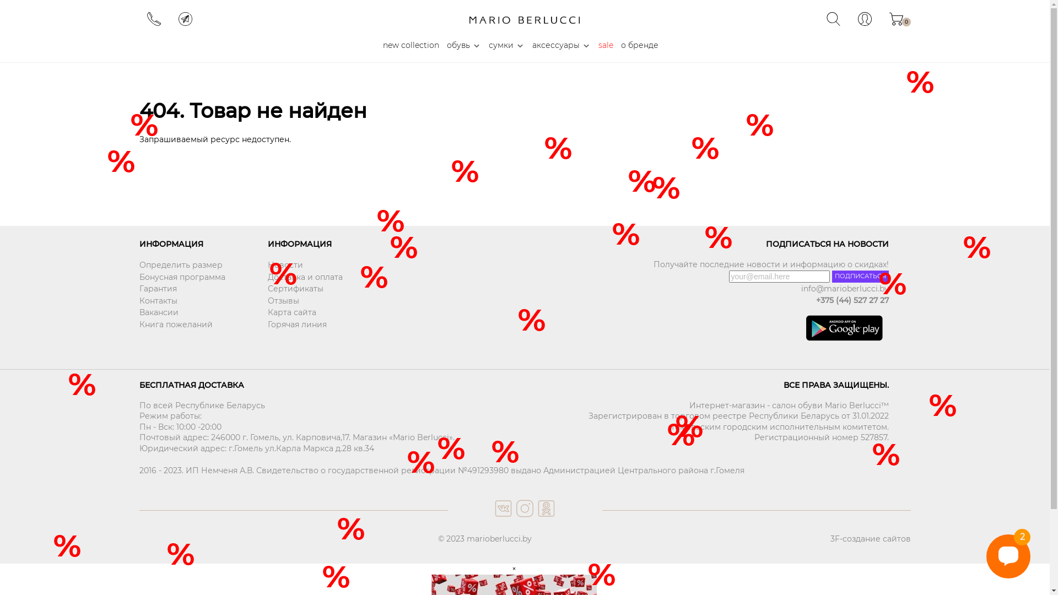 The width and height of the screenshot is (1058, 595). Describe the element at coordinates (411, 46) in the screenshot. I see `new collection` at that location.